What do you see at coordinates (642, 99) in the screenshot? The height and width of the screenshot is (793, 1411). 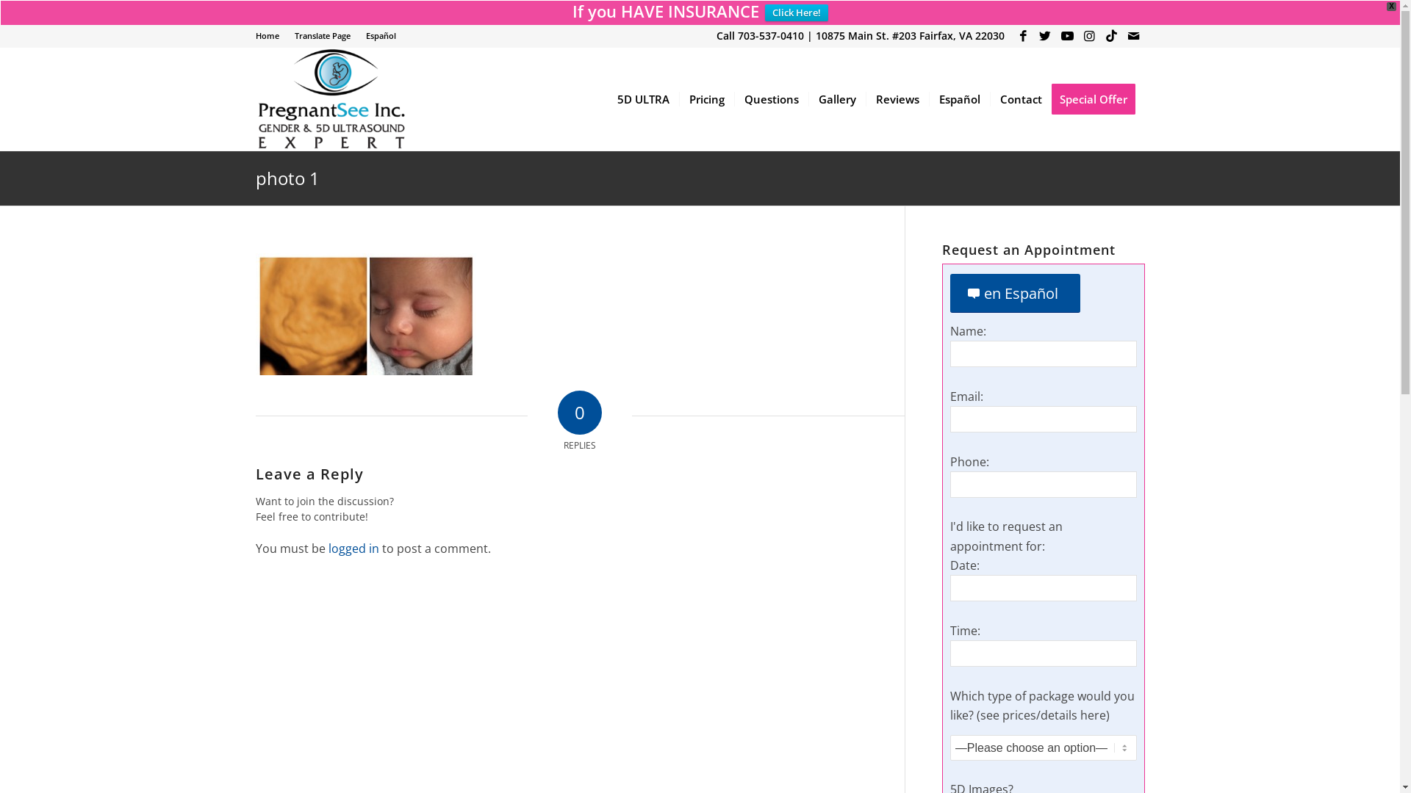 I see `5D ULTRA` at bounding box center [642, 99].